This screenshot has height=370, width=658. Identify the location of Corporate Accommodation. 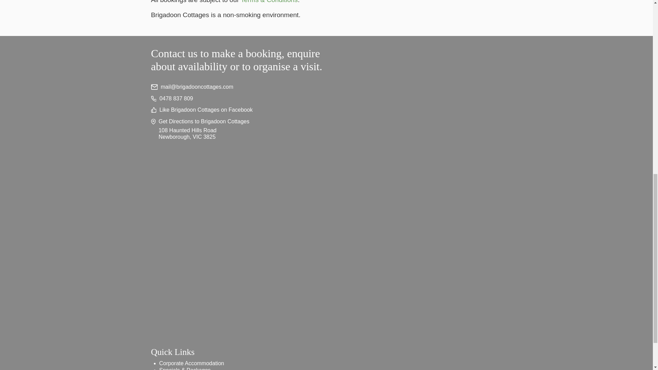
(191, 363).